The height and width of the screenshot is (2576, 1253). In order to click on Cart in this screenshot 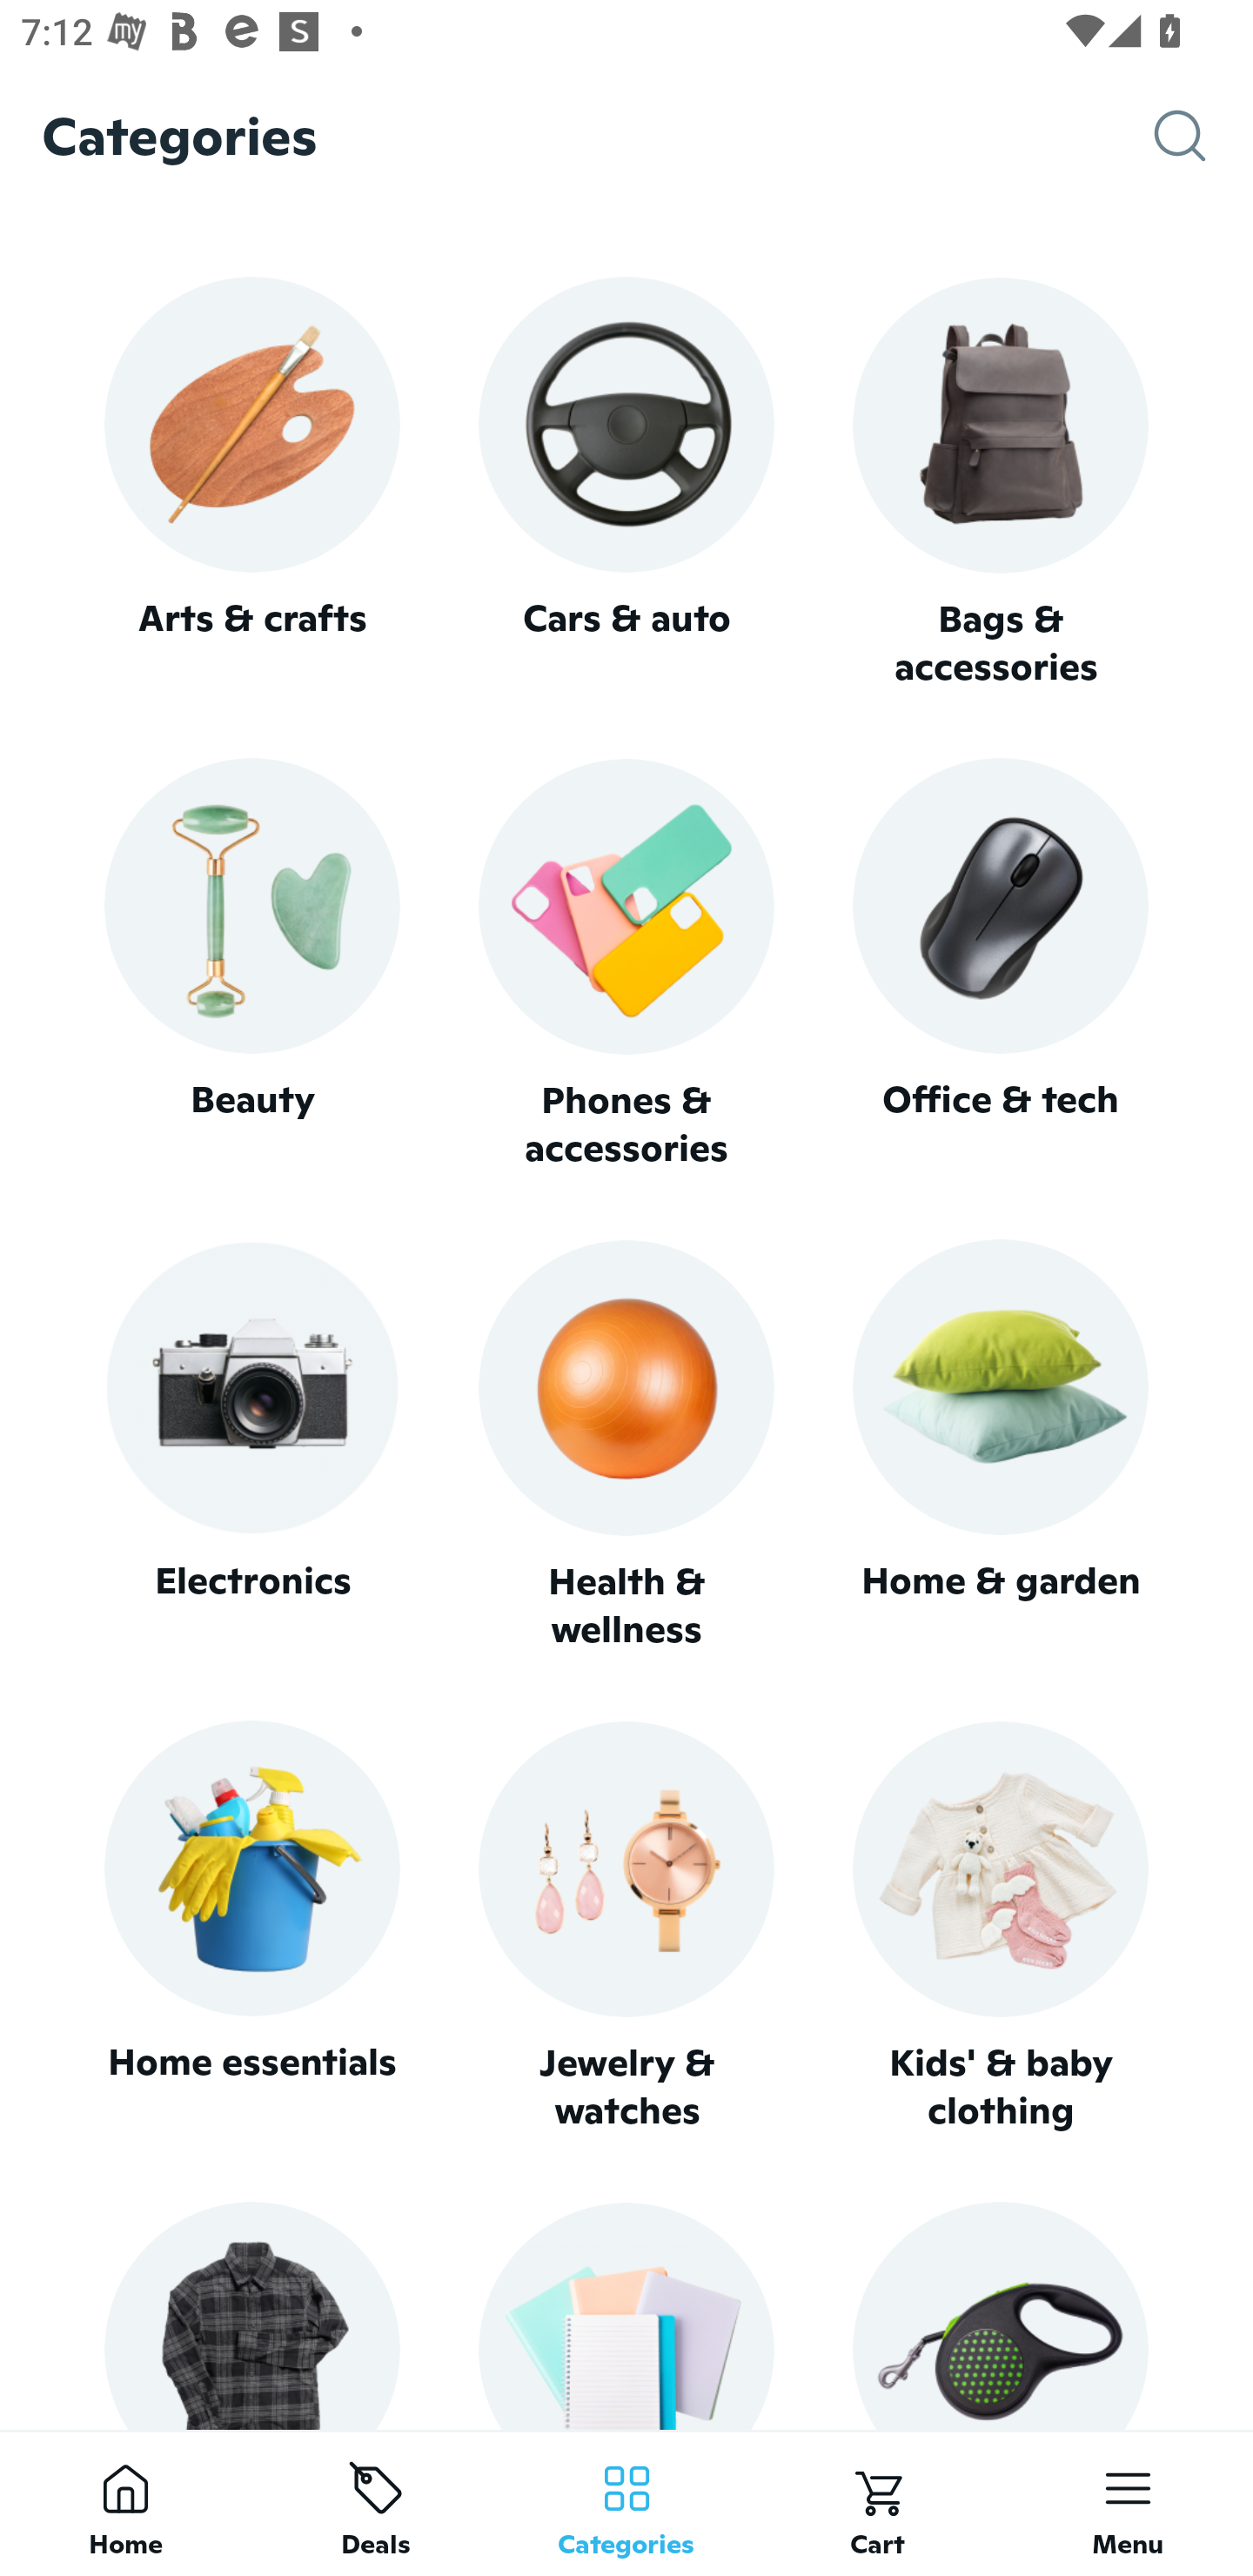, I will do `click(877, 2503)`.